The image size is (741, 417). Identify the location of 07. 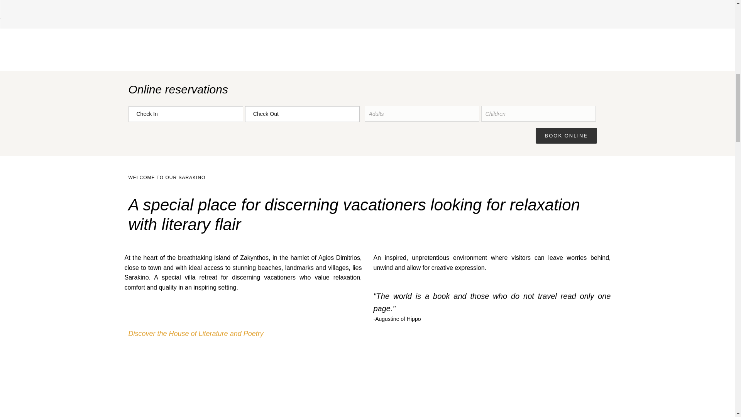
(638, 26).